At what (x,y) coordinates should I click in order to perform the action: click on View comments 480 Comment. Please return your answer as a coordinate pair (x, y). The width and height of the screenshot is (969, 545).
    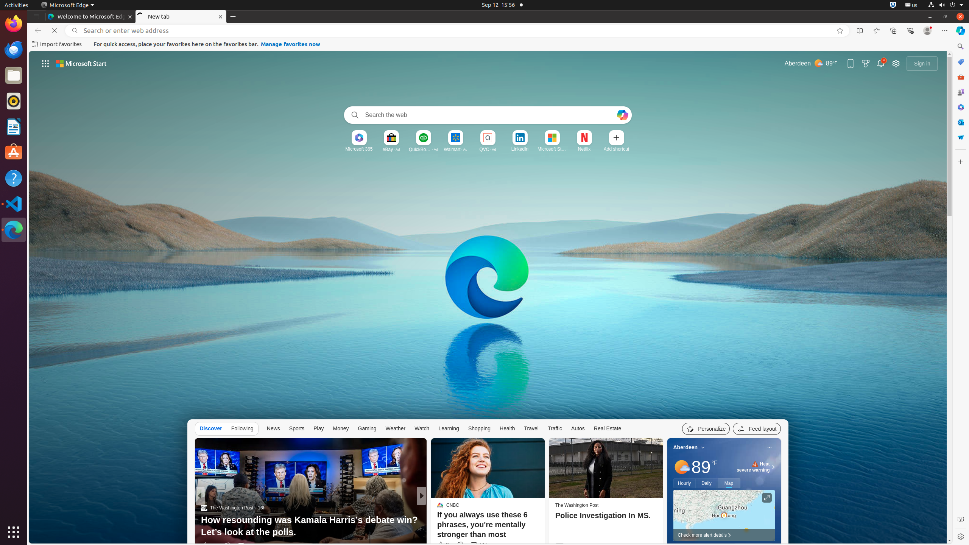
    Looking at the image, I should click on (246, 546).